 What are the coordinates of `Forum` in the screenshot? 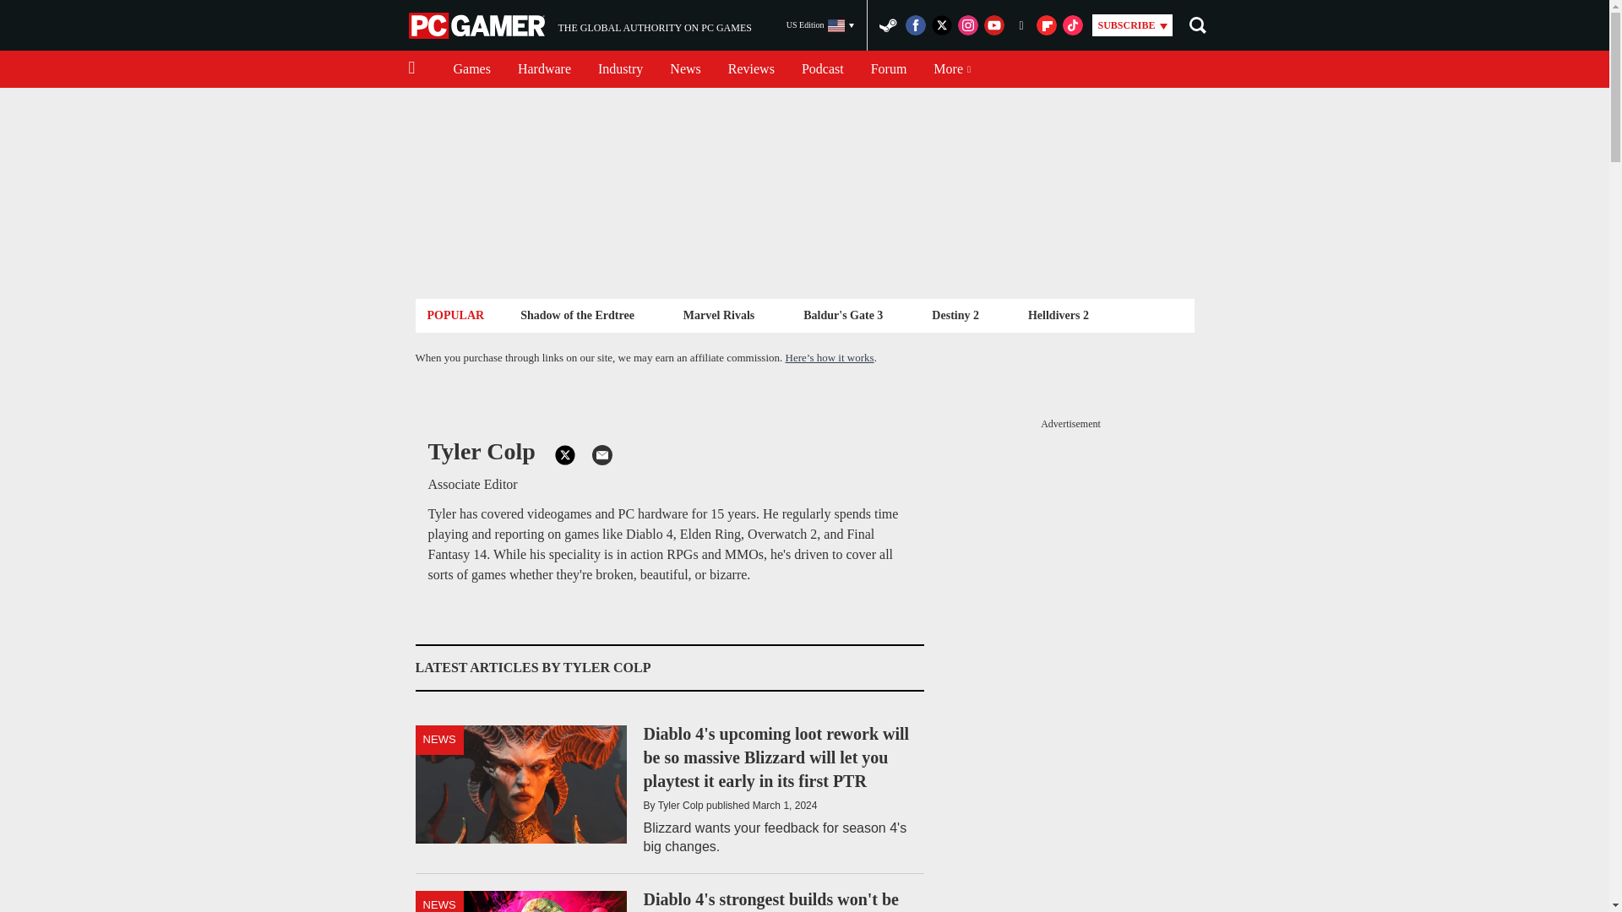 It's located at (889, 69).